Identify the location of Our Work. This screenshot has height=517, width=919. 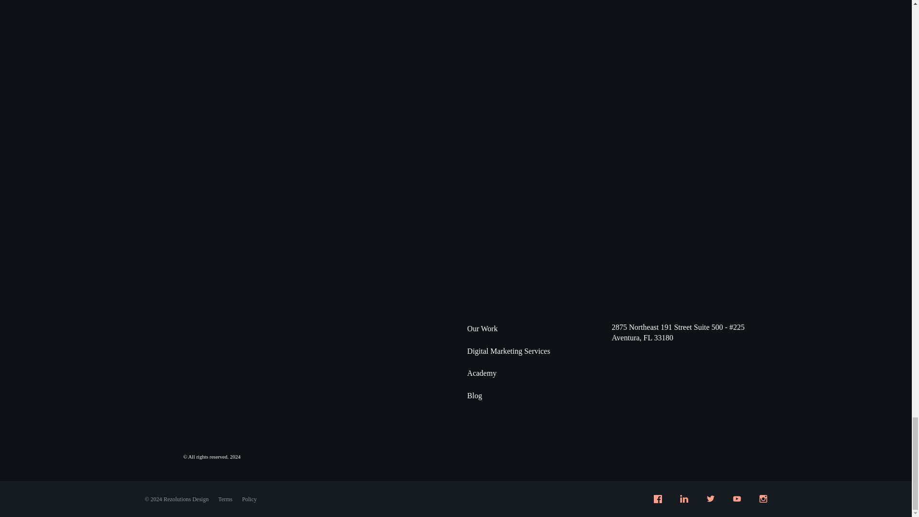
(482, 328).